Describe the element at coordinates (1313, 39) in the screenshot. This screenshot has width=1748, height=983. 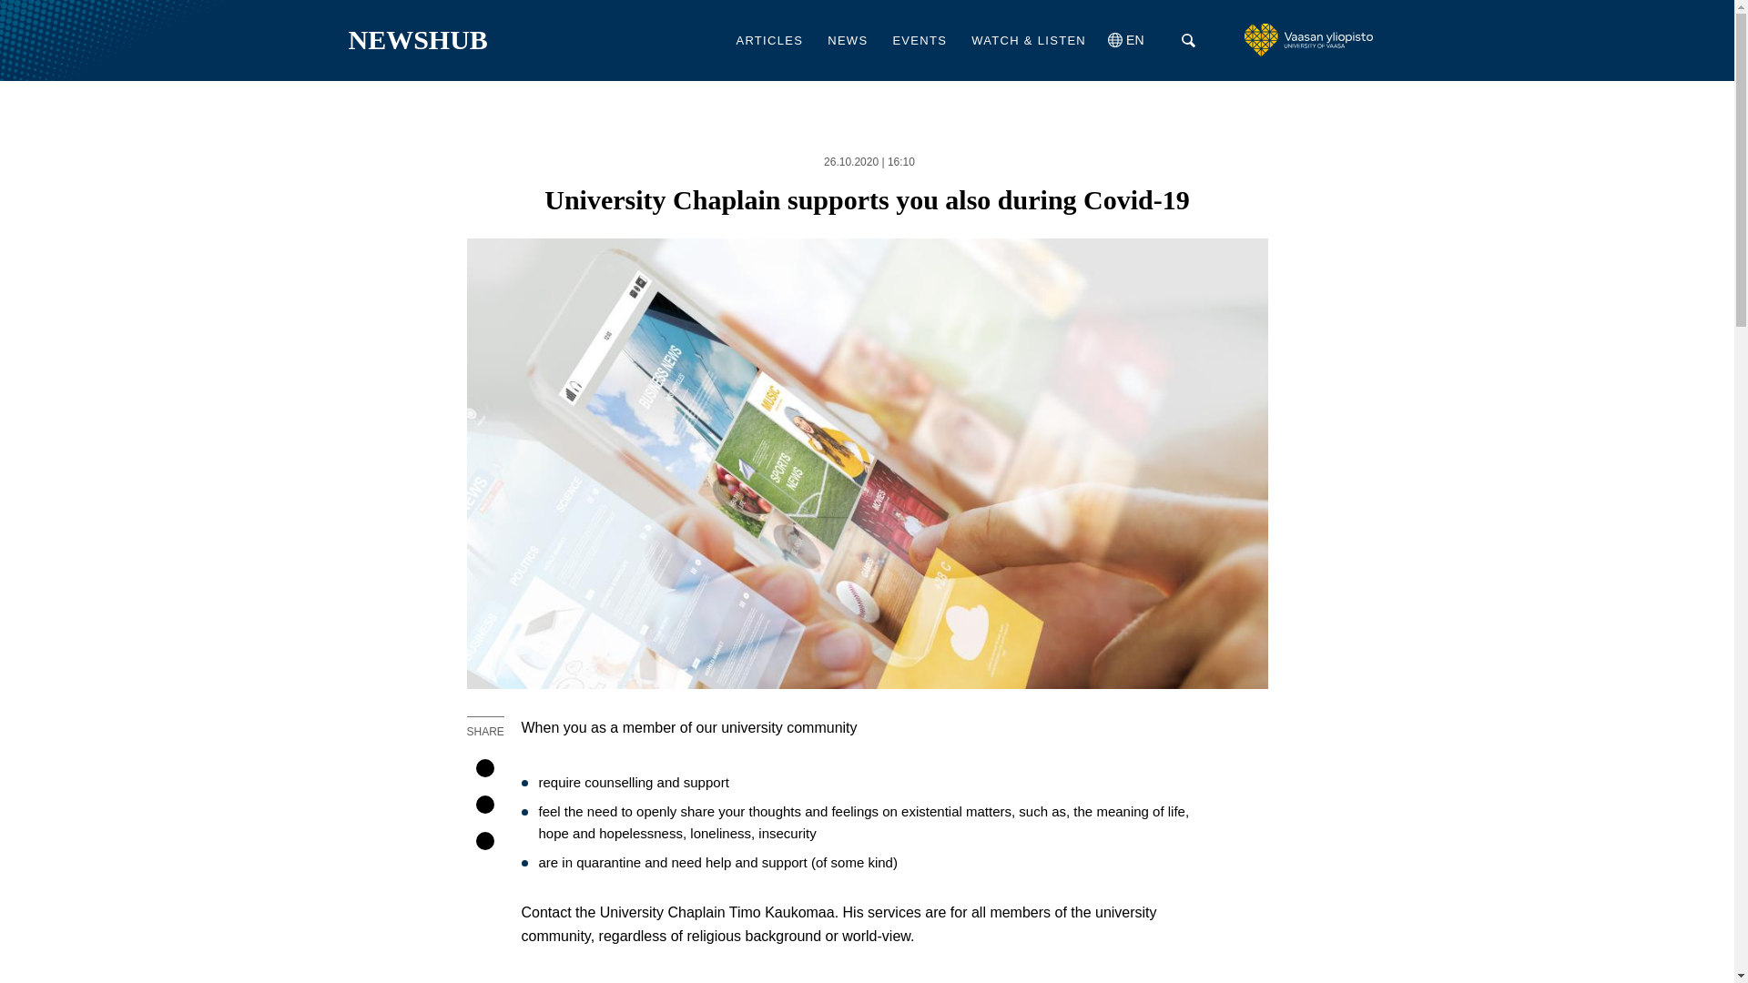
I see `UNIVERSITY OF VAASA HOMEPAGE` at that location.